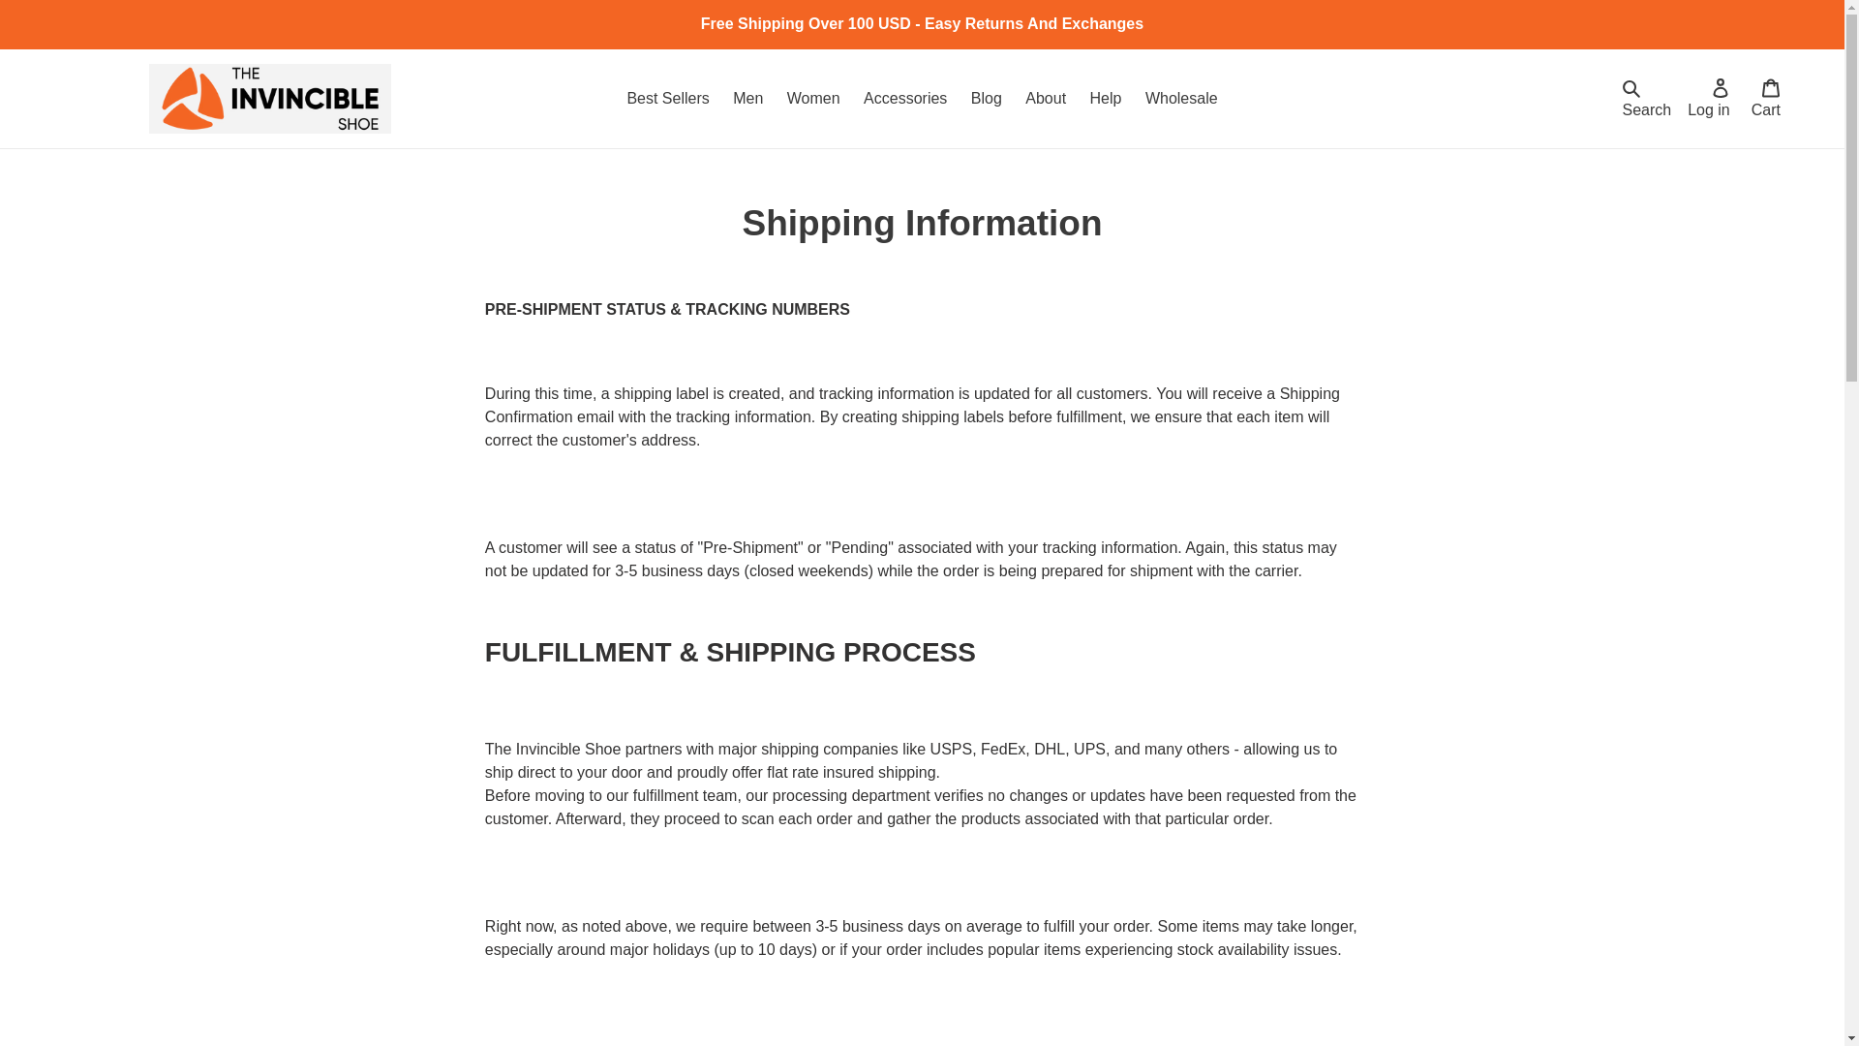 The width and height of the screenshot is (1859, 1046). Describe the element at coordinates (1046, 99) in the screenshot. I see `About` at that location.